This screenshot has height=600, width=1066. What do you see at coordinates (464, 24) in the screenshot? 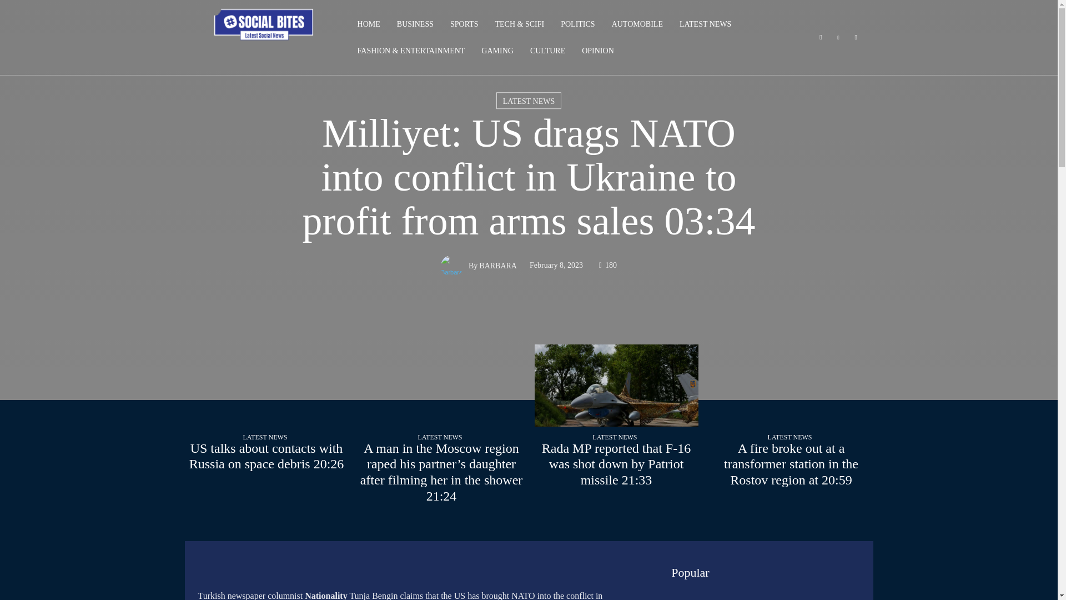
I see `SPORTS` at bounding box center [464, 24].